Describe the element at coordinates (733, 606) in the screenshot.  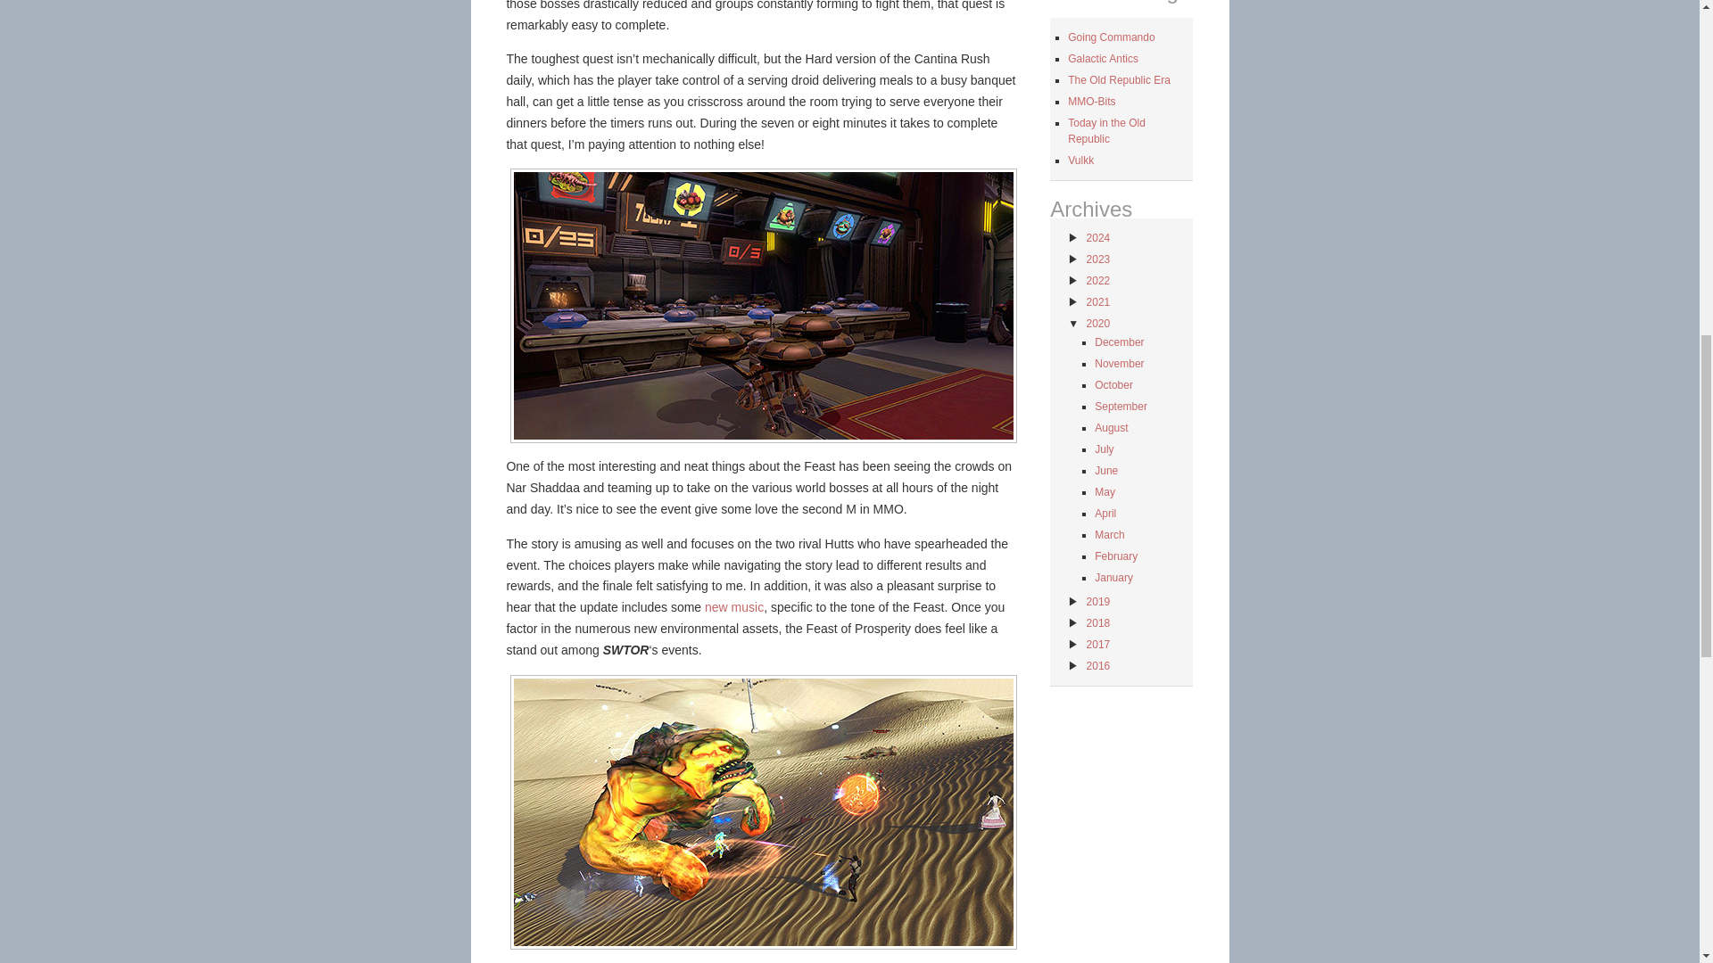
I see `new music` at that location.